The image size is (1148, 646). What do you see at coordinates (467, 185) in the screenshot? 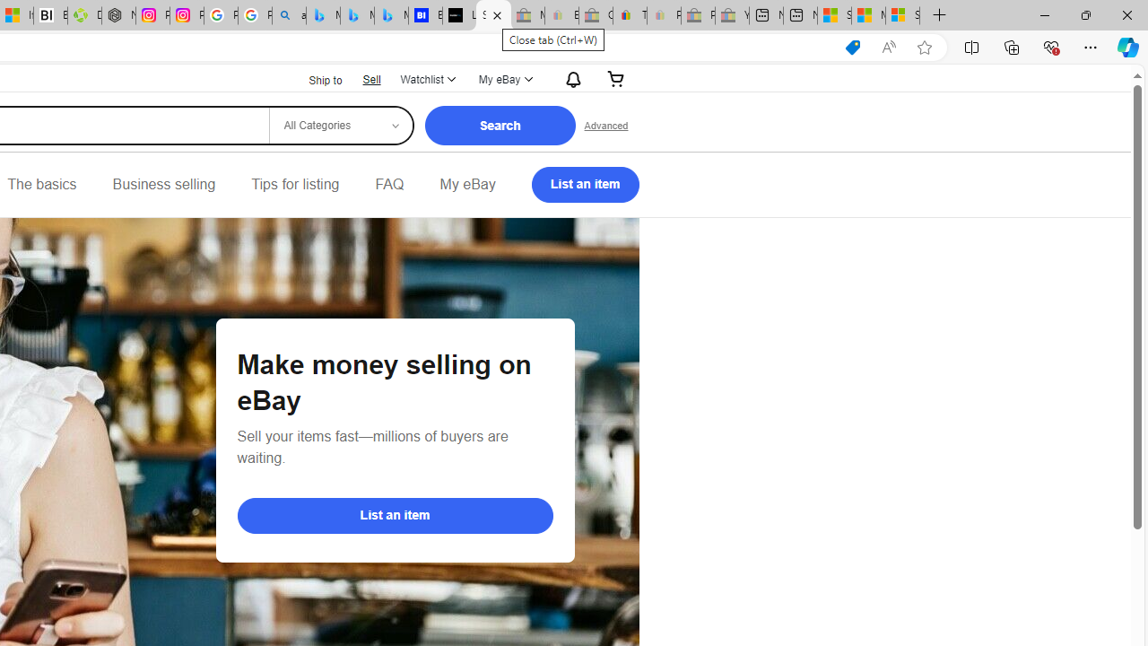
I see `My eBay` at bounding box center [467, 185].